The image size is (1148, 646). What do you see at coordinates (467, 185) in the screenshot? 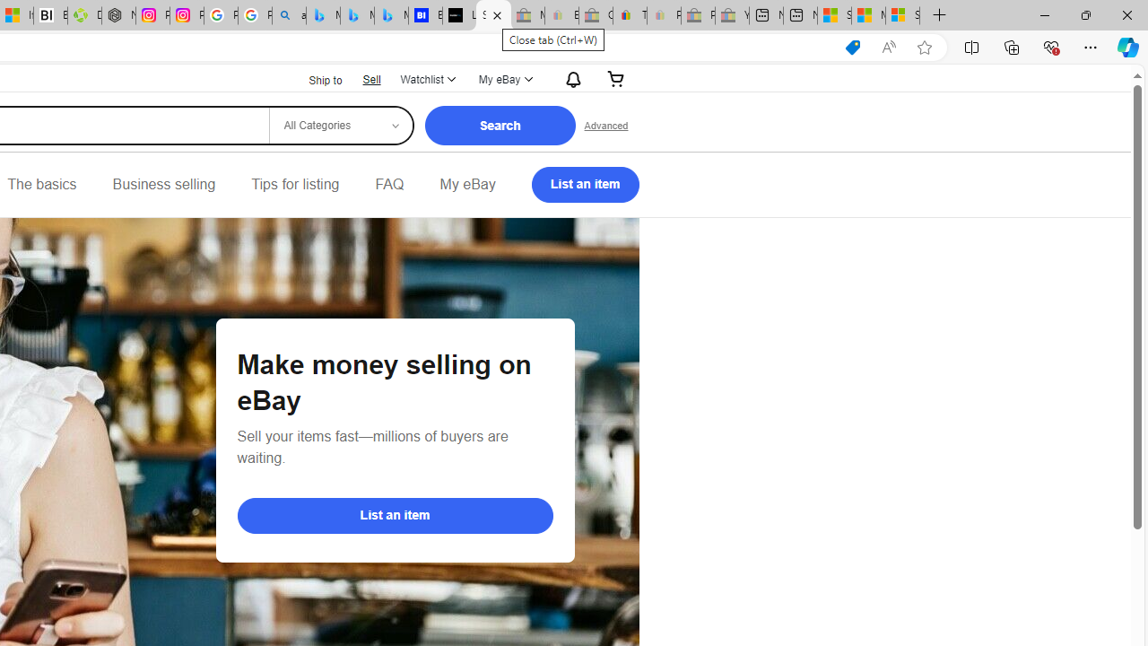
I see `My eBay` at bounding box center [467, 185].